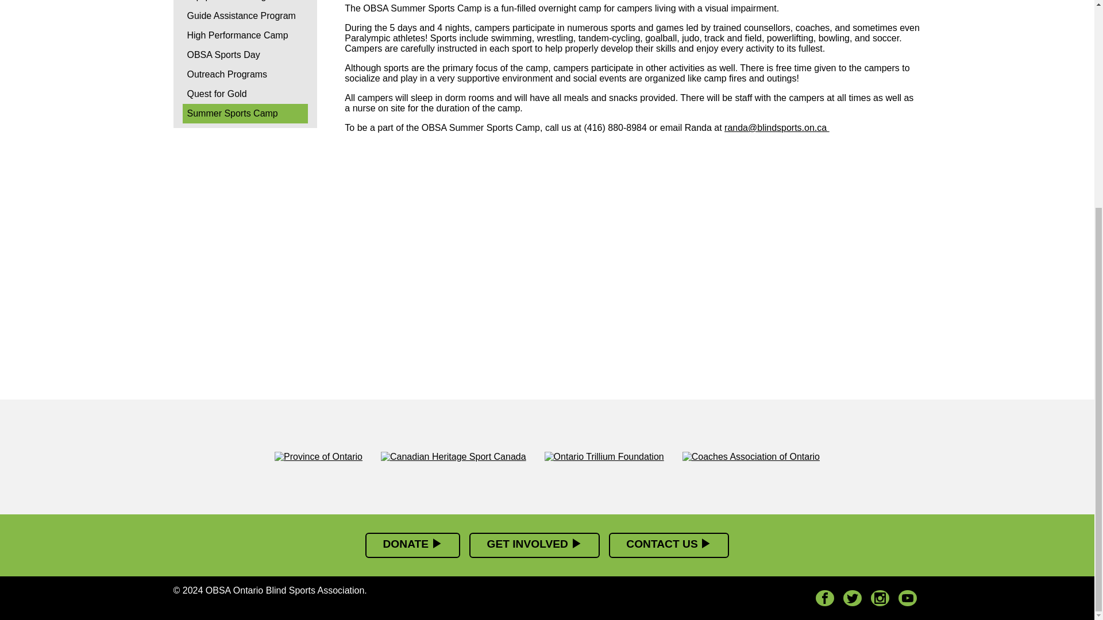 Image resolution: width=1103 pixels, height=620 pixels. Describe the element at coordinates (246, 75) in the screenshot. I see `Outreach Programs` at that location.